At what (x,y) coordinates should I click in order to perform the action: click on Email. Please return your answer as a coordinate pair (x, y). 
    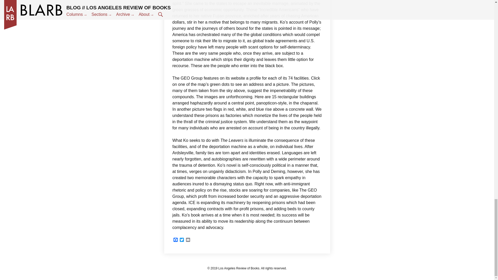
    Looking at the image, I should click on (188, 240).